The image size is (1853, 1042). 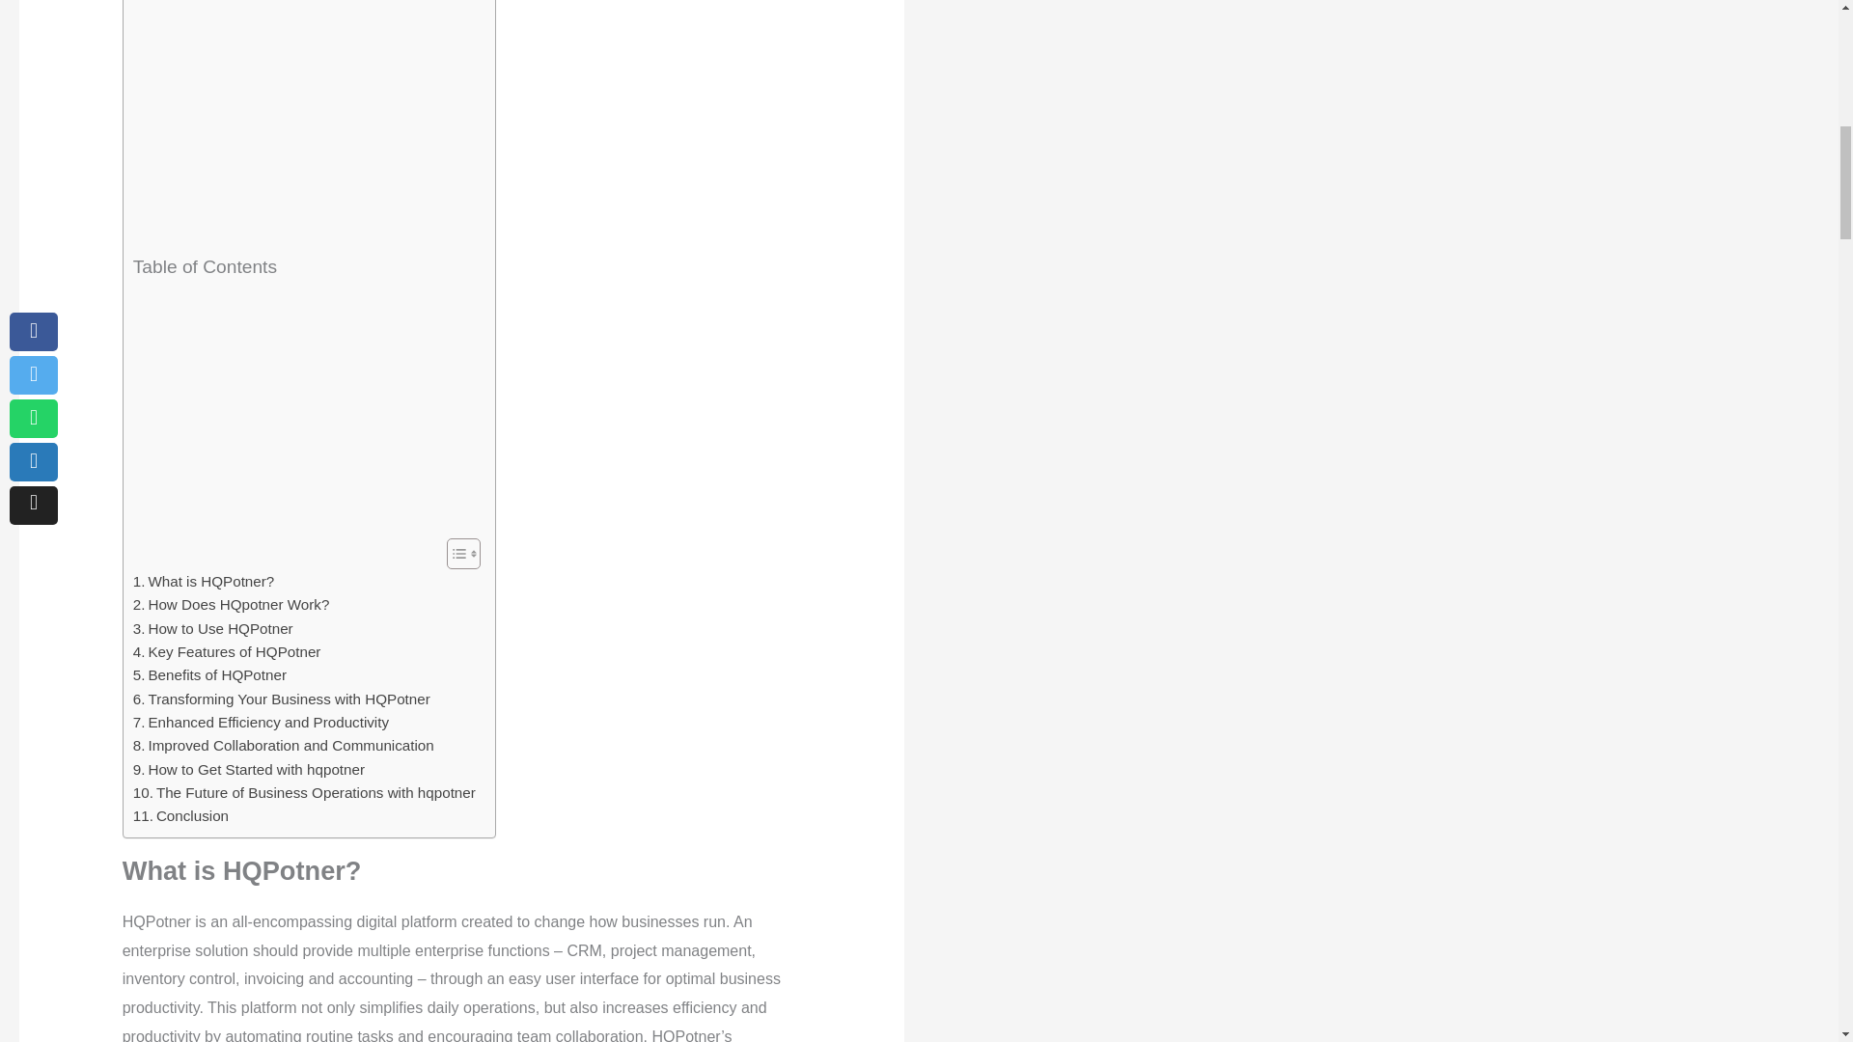 What do you see at coordinates (305, 793) in the screenshot?
I see `The Future of Business Operations with hqpotner` at bounding box center [305, 793].